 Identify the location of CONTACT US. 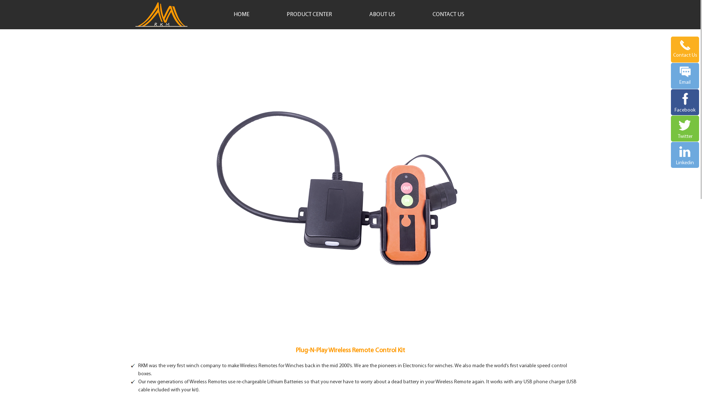
(448, 15).